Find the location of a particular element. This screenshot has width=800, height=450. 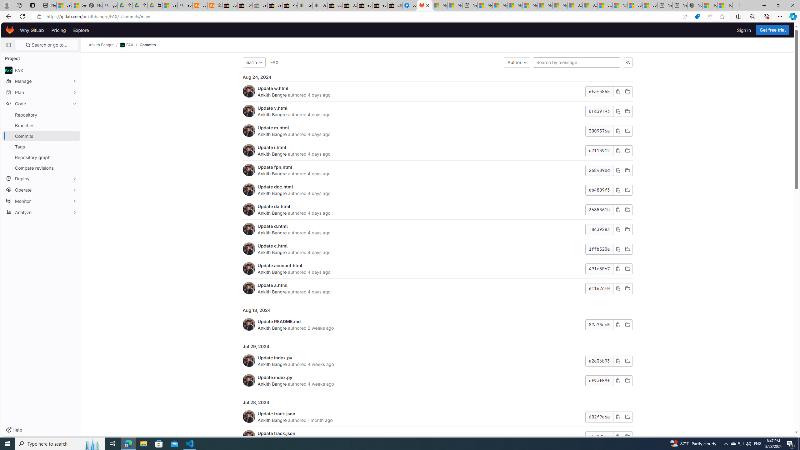

Operate is located at coordinates (41, 189).